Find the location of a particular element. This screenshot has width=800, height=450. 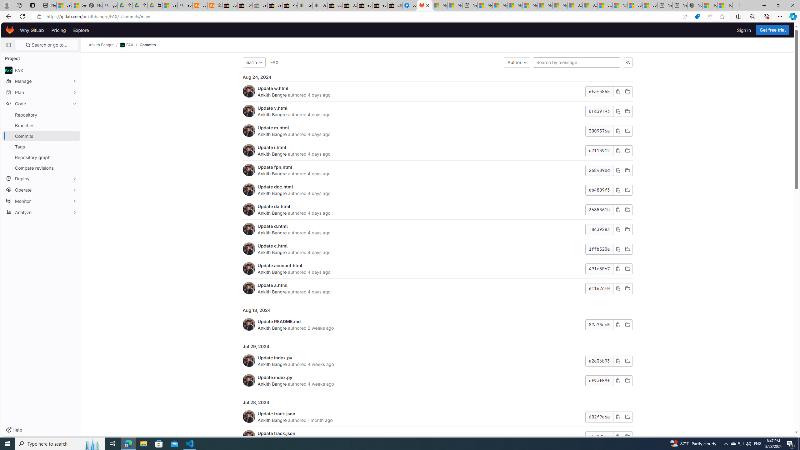

Operate is located at coordinates (41, 189).